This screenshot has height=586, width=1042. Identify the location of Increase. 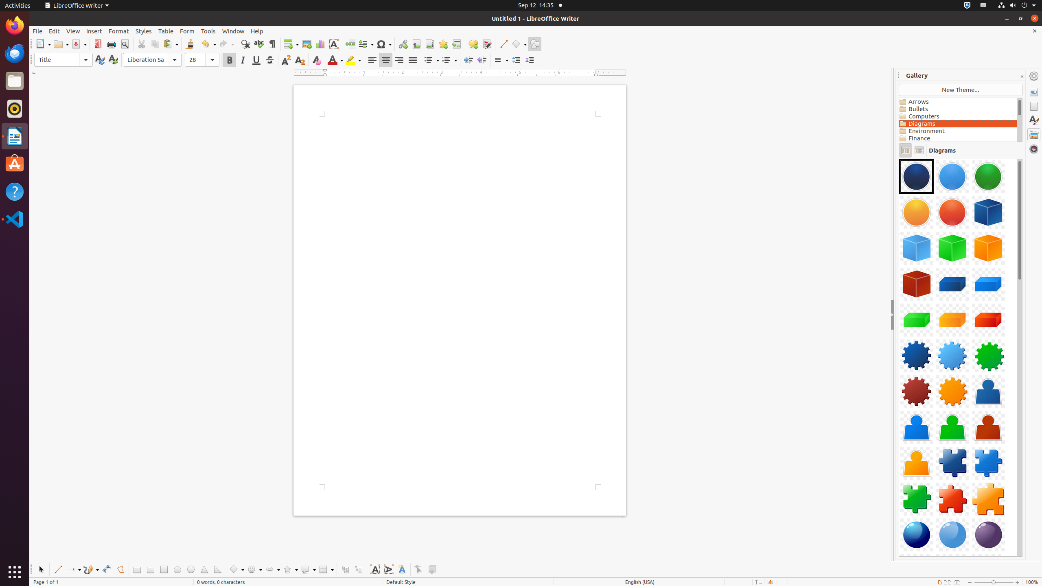
(516, 60).